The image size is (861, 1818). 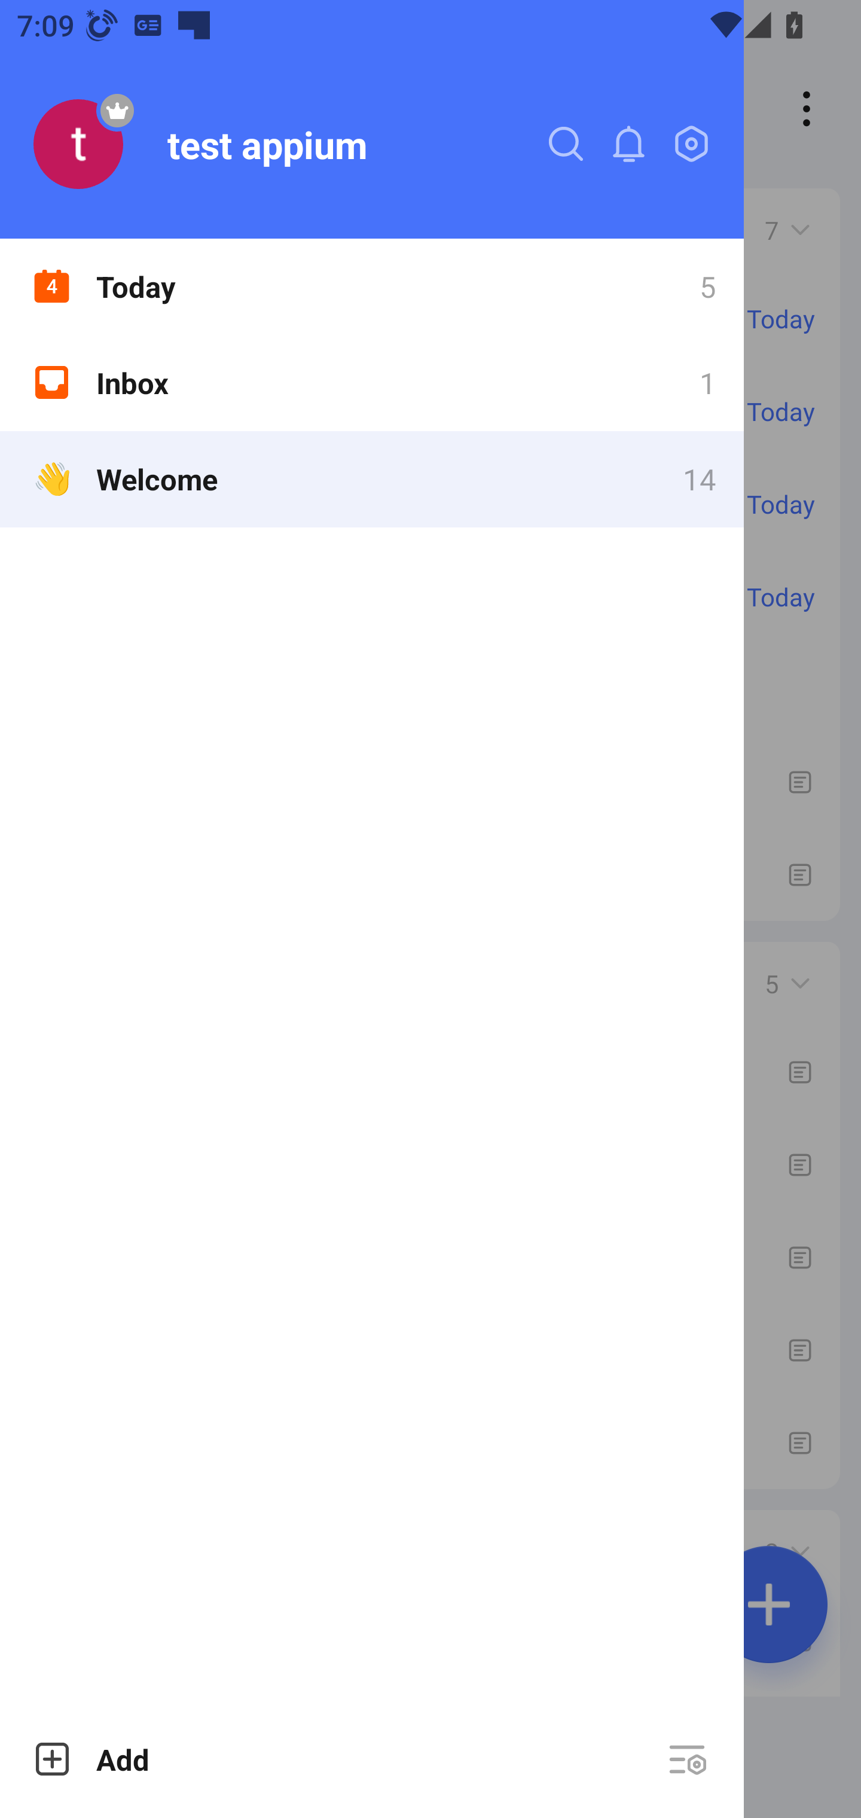 I want to click on 👋 Welcome 14, so click(x=372, y=478).